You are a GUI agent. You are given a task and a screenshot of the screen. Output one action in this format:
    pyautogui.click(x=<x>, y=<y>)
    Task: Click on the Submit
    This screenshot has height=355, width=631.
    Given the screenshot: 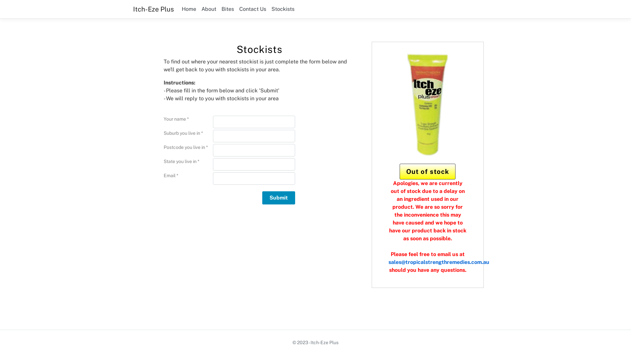 What is the action you would take?
    pyautogui.click(x=279, y=198)
    